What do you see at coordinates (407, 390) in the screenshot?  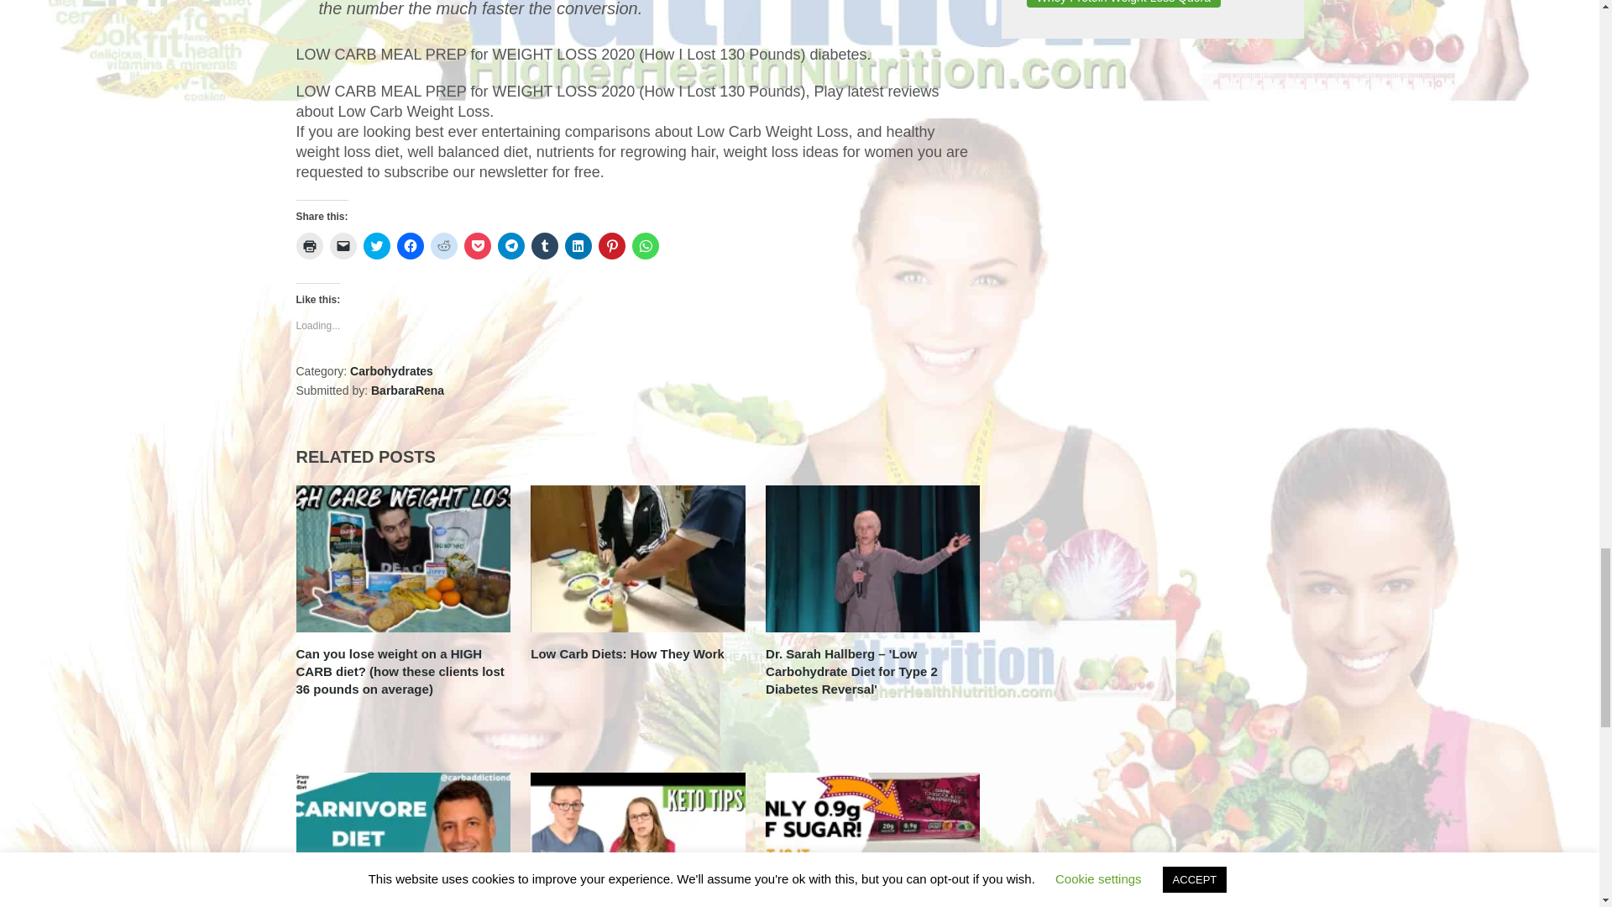 I see `BarbaraRena` at bounding box center [407, 390].